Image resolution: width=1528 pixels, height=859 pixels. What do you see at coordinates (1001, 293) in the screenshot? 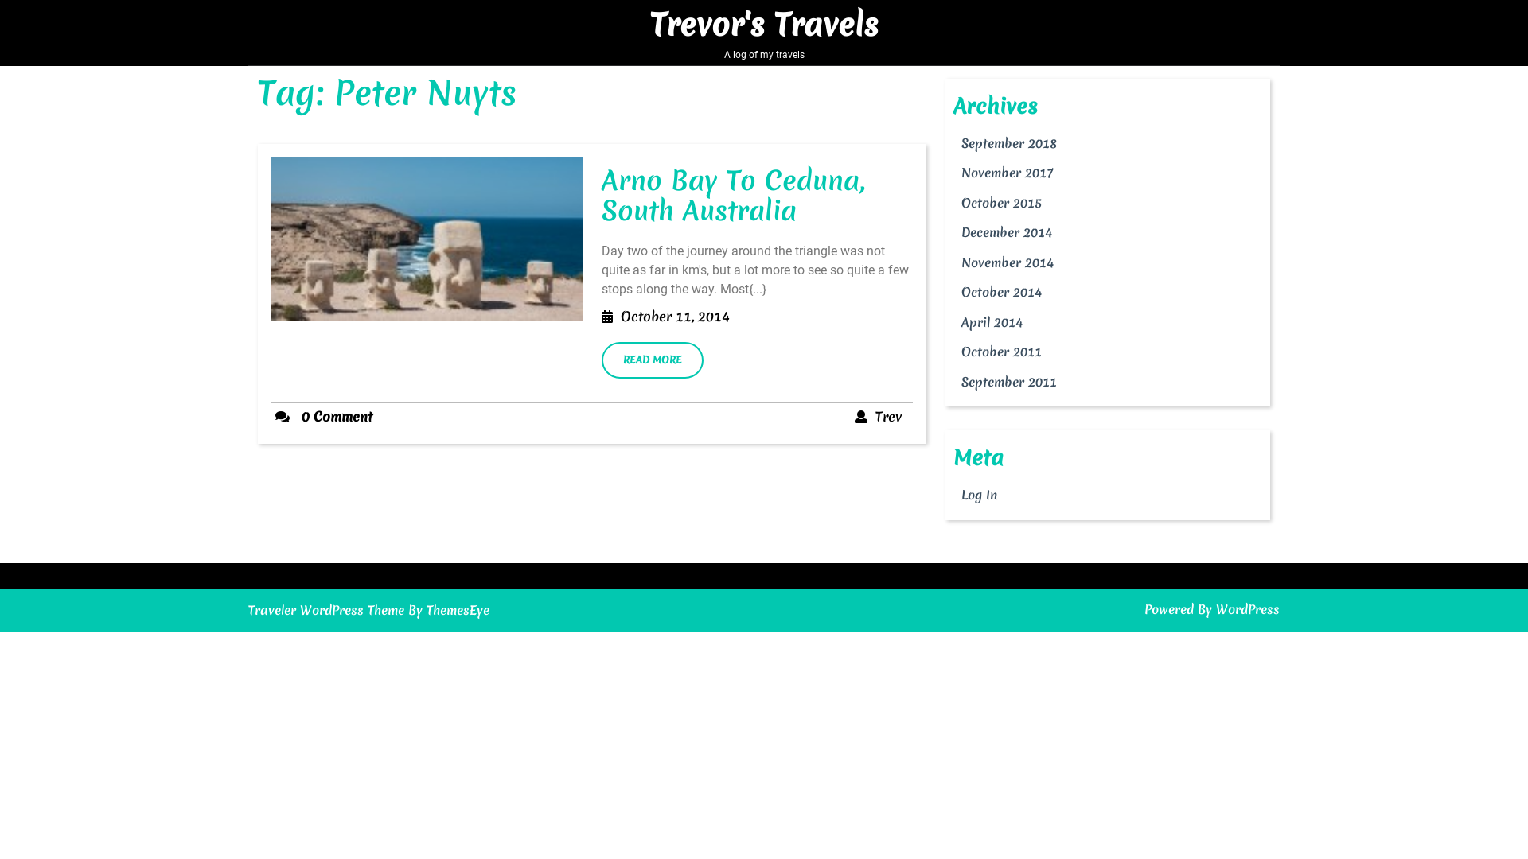
I see `October 2014` at bounding box center [1001, 293].